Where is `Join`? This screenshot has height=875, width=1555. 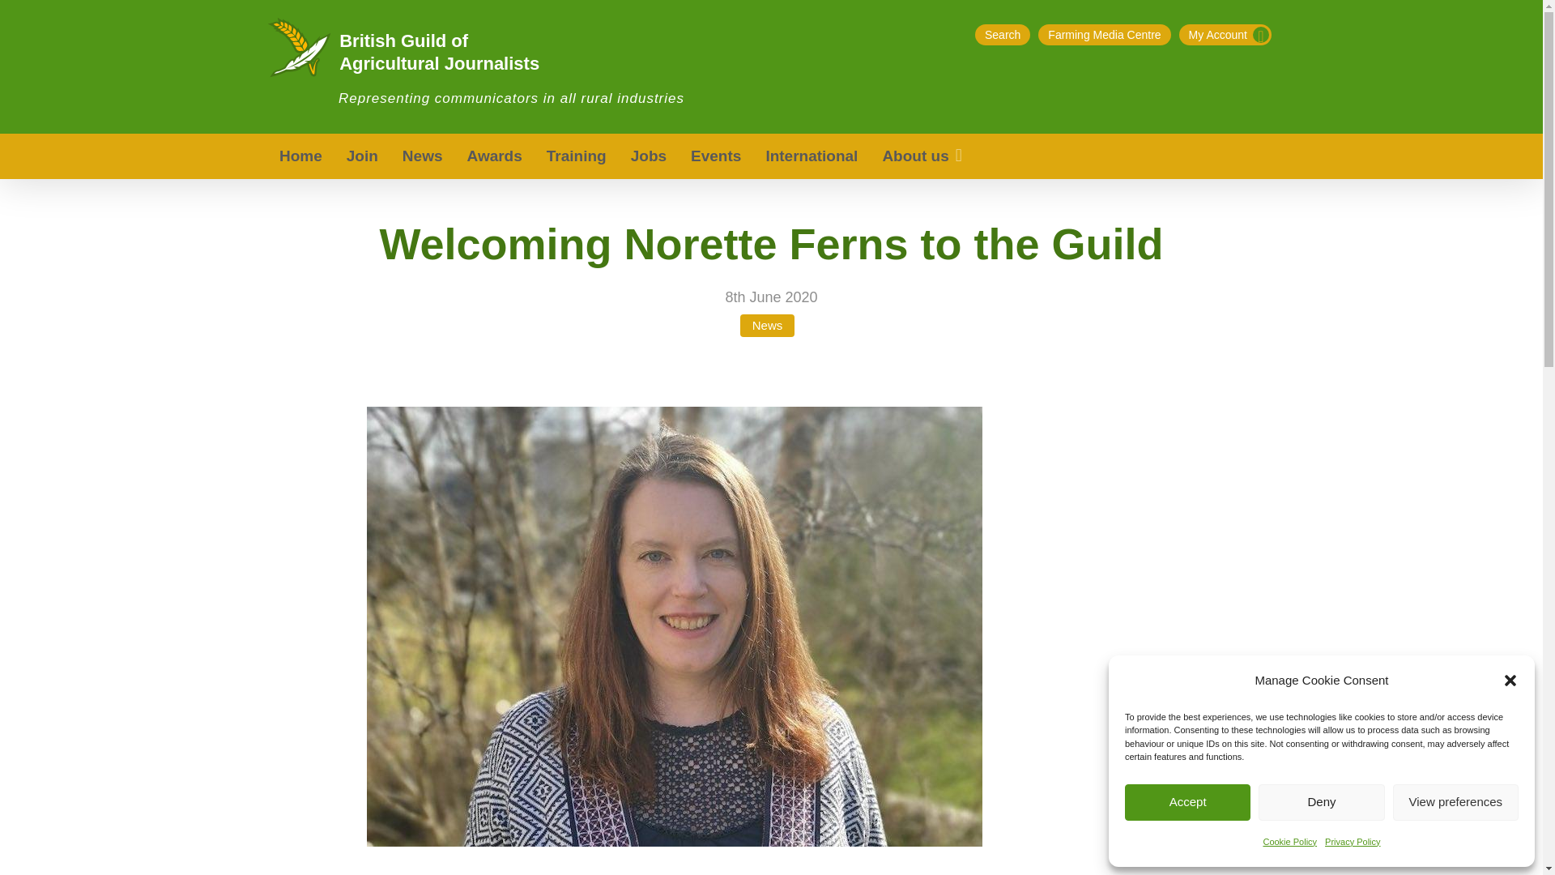
Join is located at coordinates (361, 156).